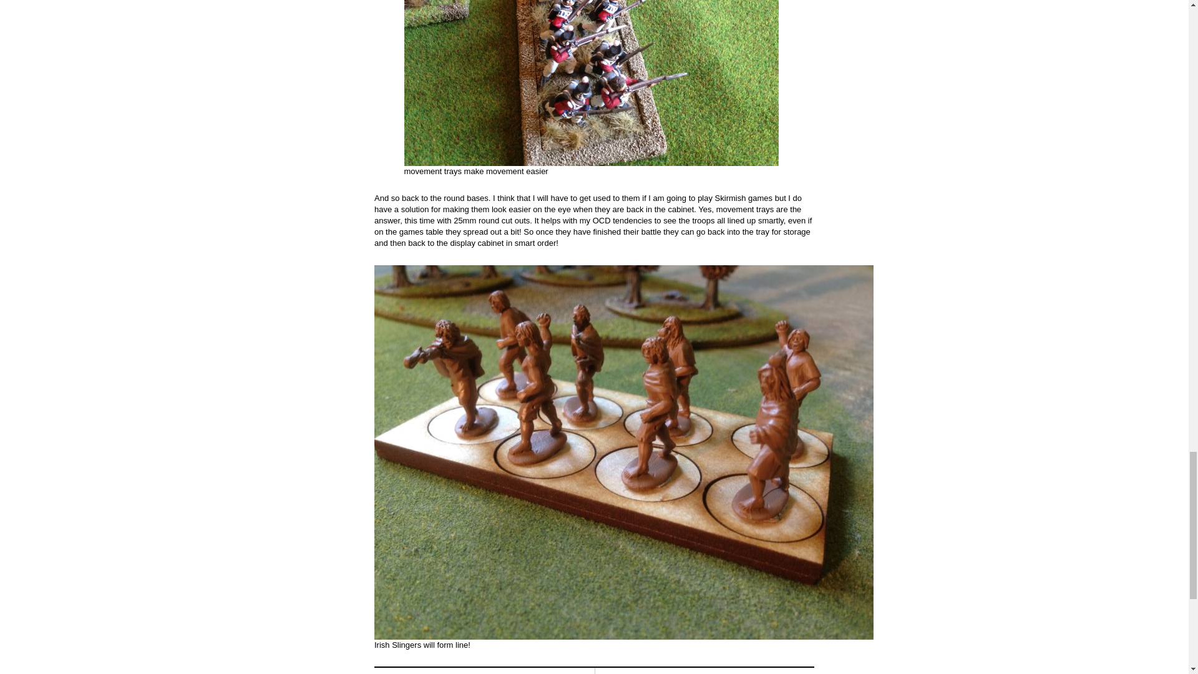 The image size is (1198, 674). I want to click on Austrian Artillery Fusilier Battalion, so click(731, 671).